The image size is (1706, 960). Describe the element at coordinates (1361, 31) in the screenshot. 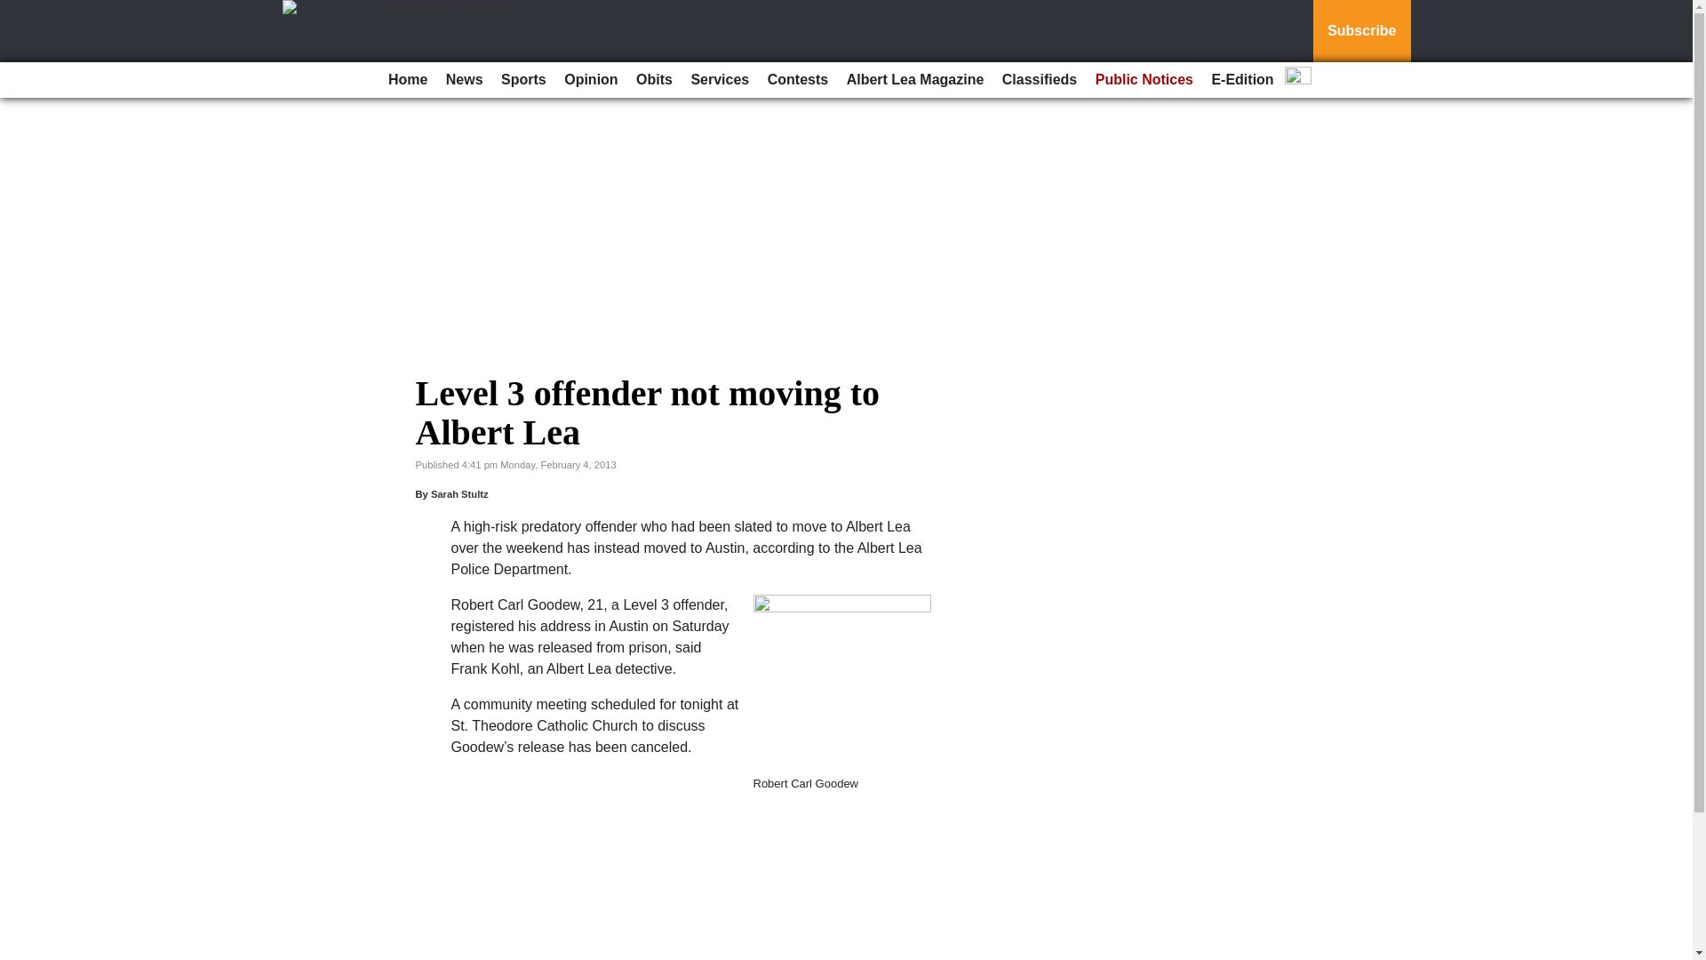

I see `Subscribe` at that location.